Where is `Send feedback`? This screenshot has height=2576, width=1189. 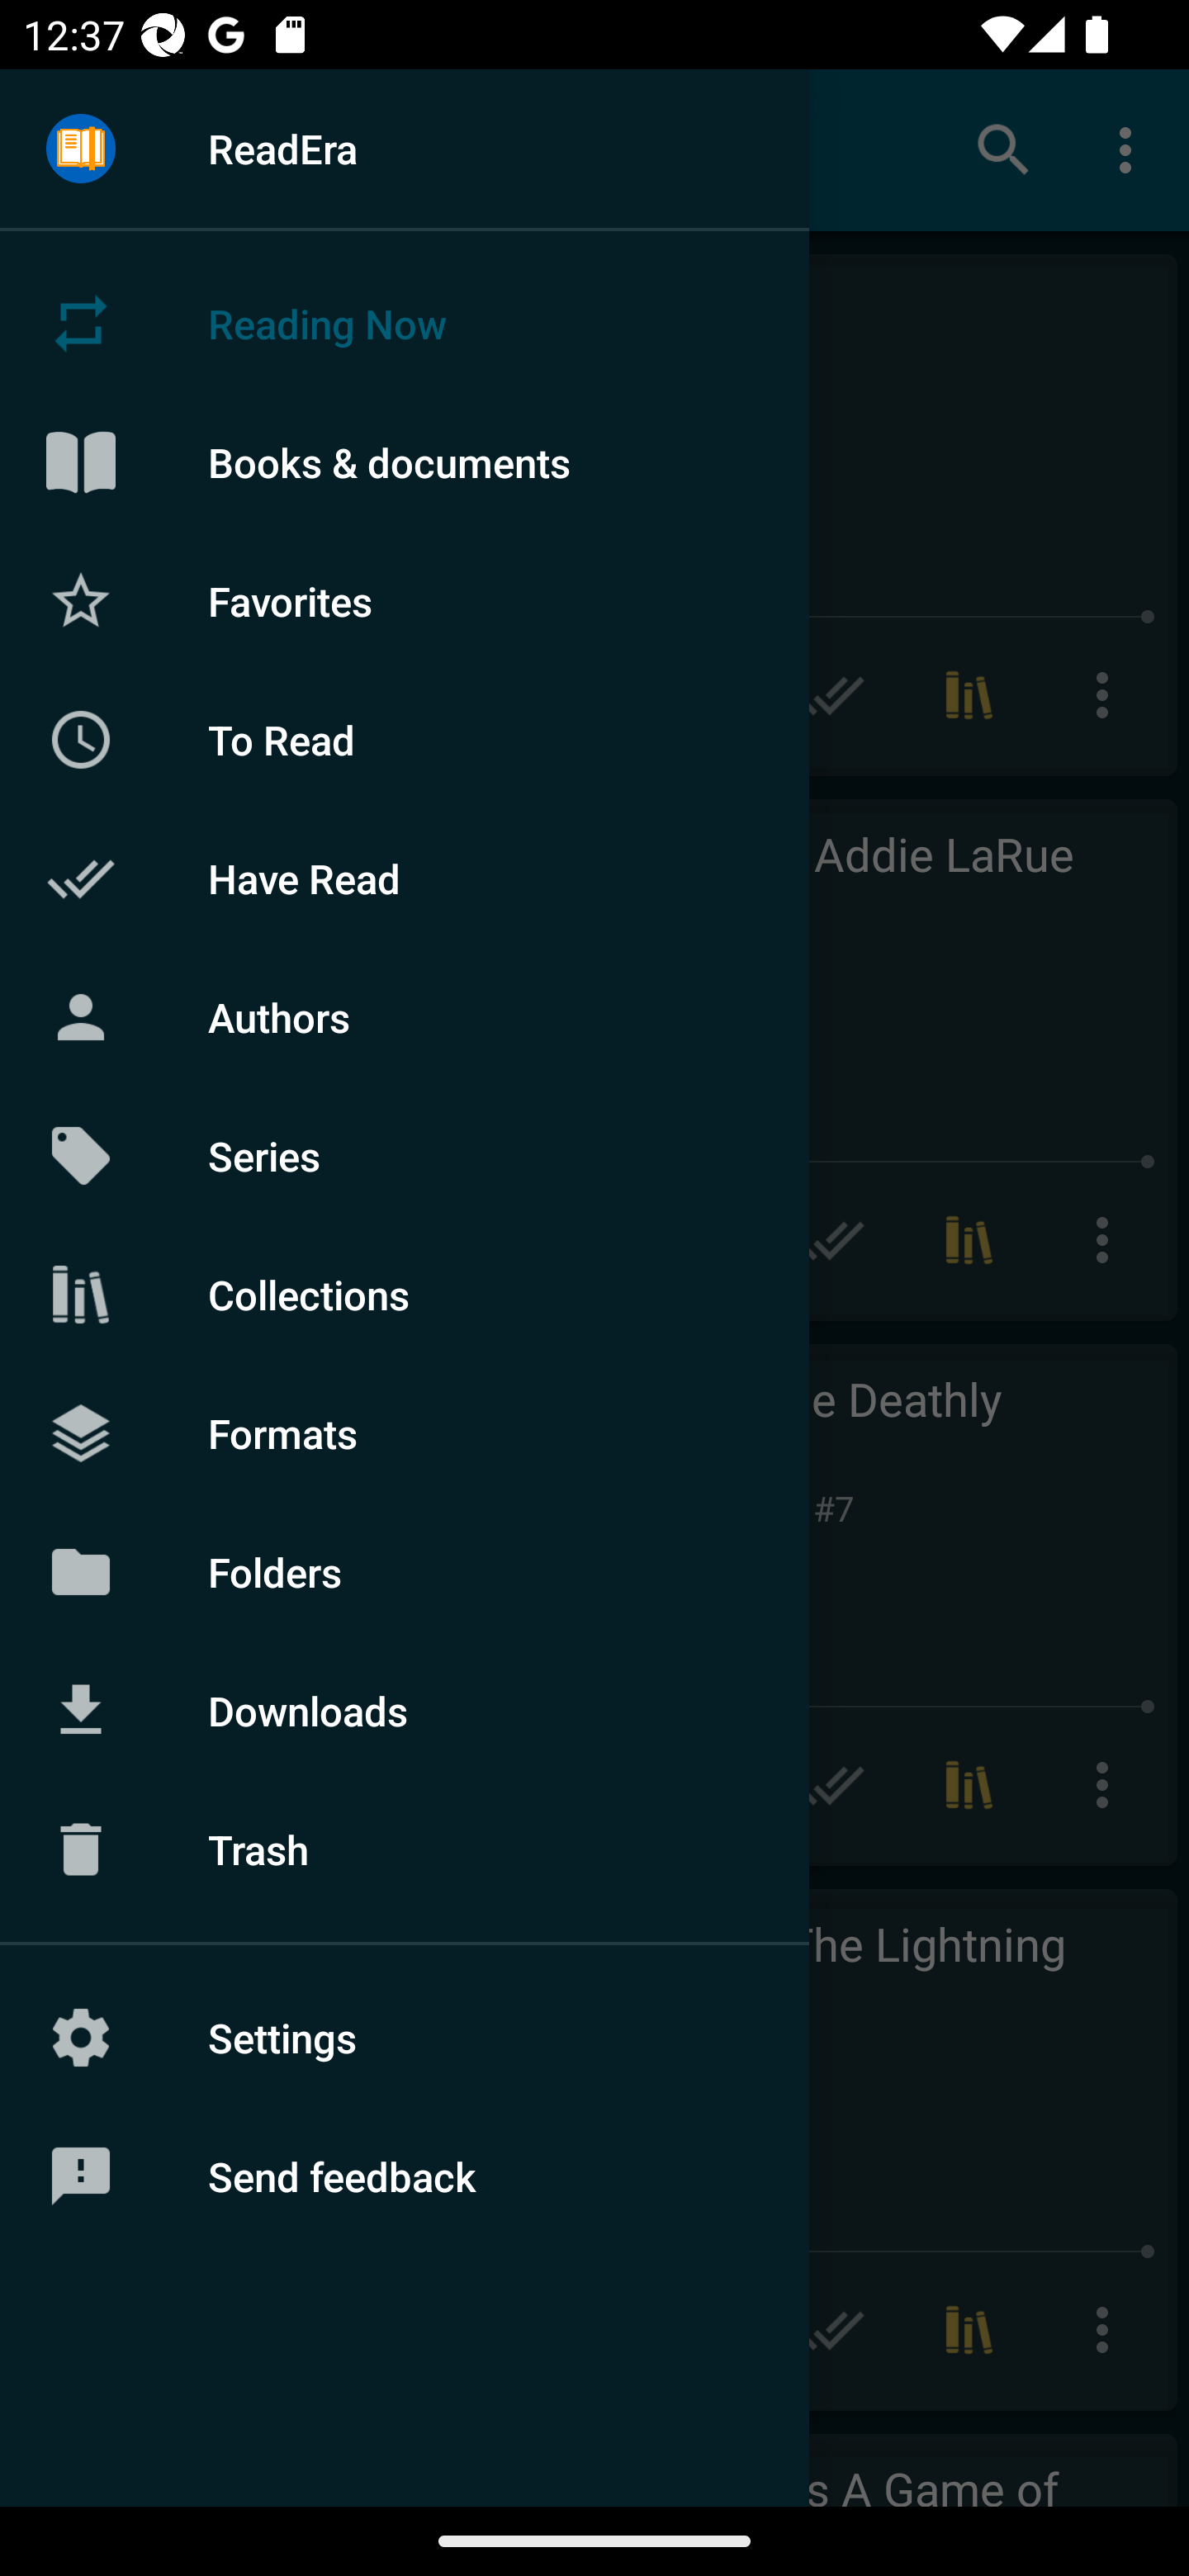 Send feedback is located at coordinates (405, 2176).